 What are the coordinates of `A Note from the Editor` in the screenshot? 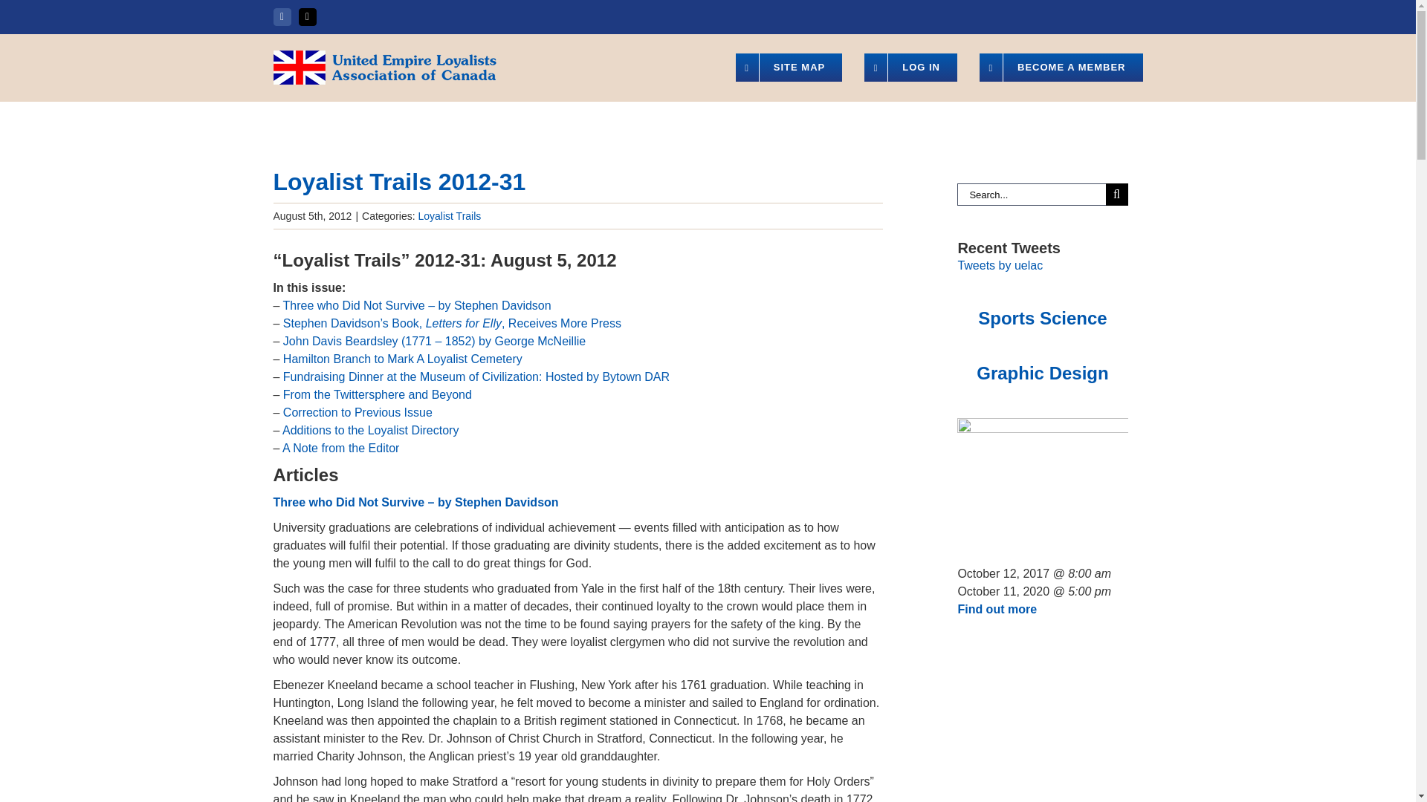 It's located at (340, 449).